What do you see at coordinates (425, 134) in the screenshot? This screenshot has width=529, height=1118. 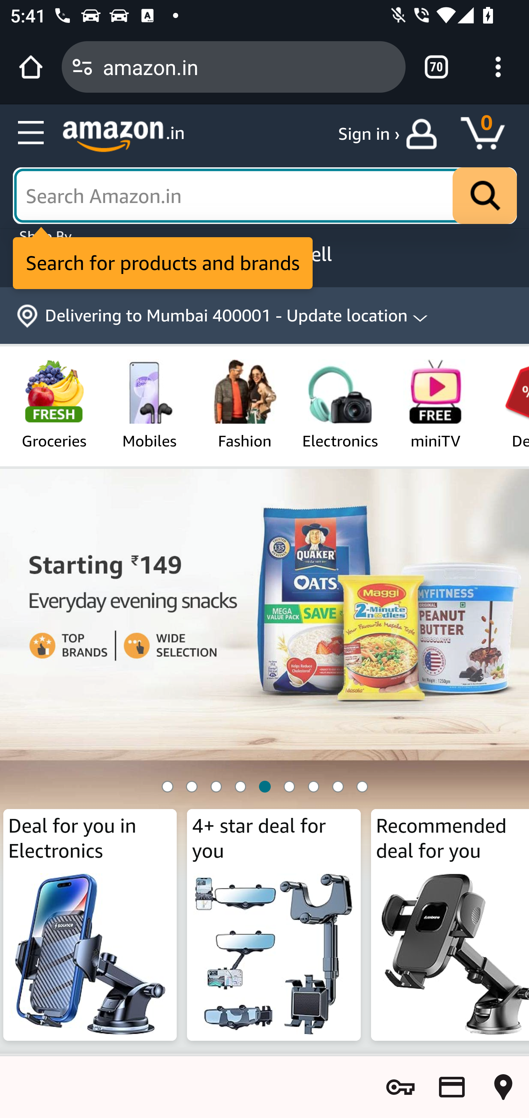 I see `your account` at bounding box center [425, 134].